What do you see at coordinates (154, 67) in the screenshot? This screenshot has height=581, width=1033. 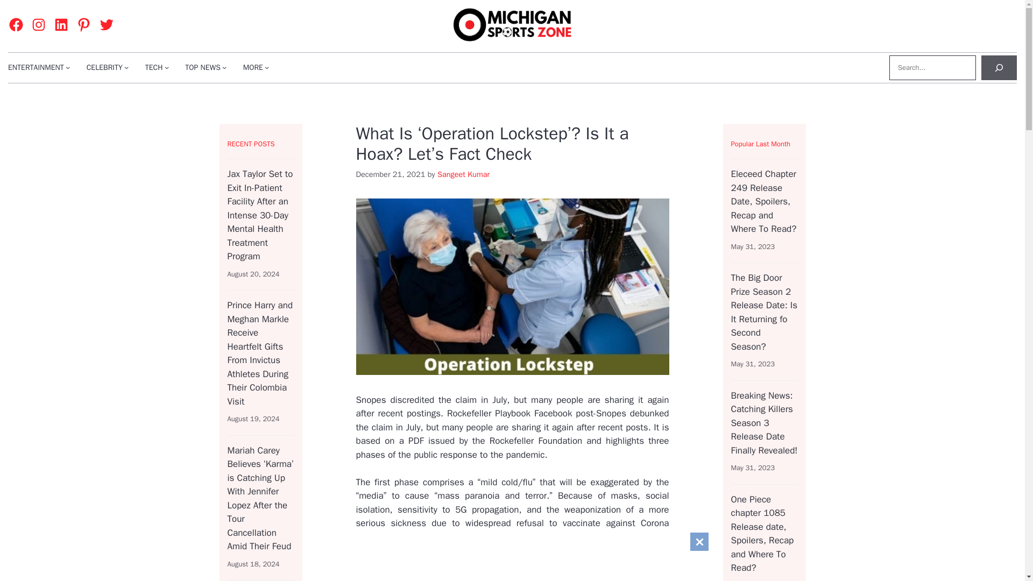 I see `TECH` at bounding box center [154, 67].